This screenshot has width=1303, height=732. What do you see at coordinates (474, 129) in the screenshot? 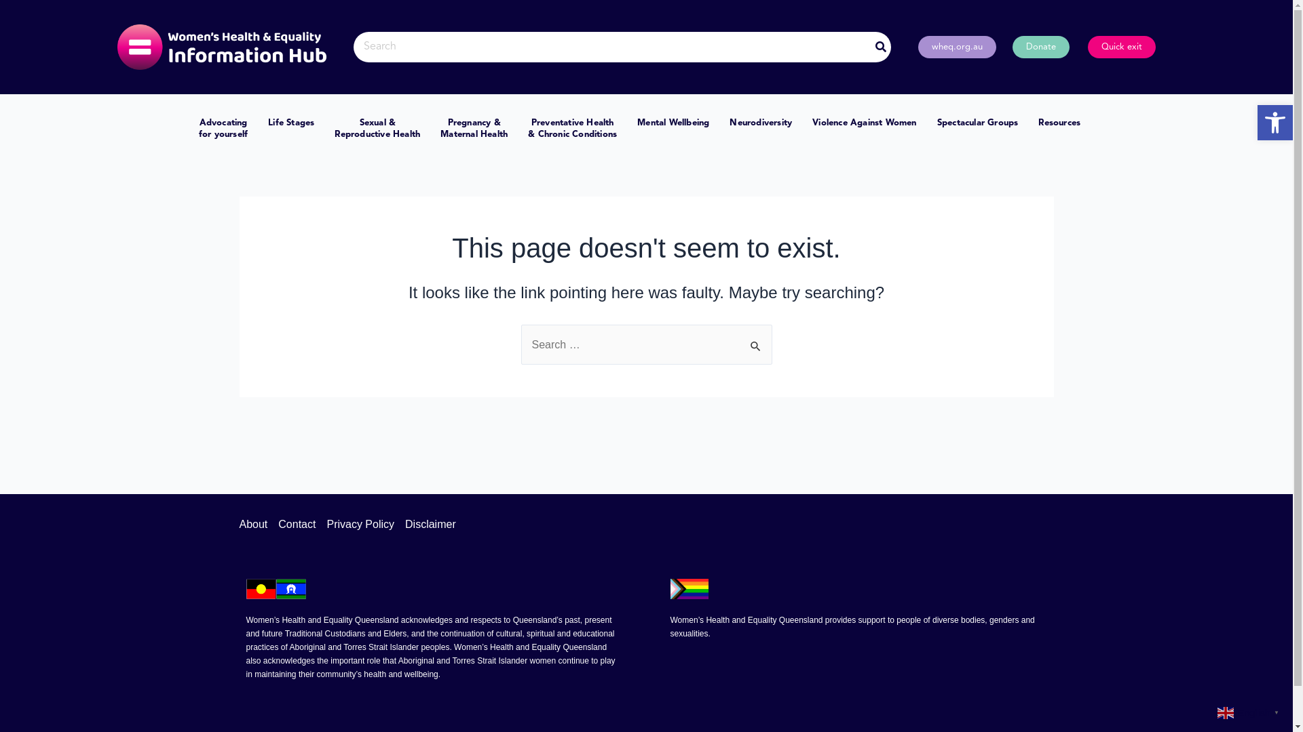
I see `Pregnancy &
Maternal Health` at bounding box center [474, 129].